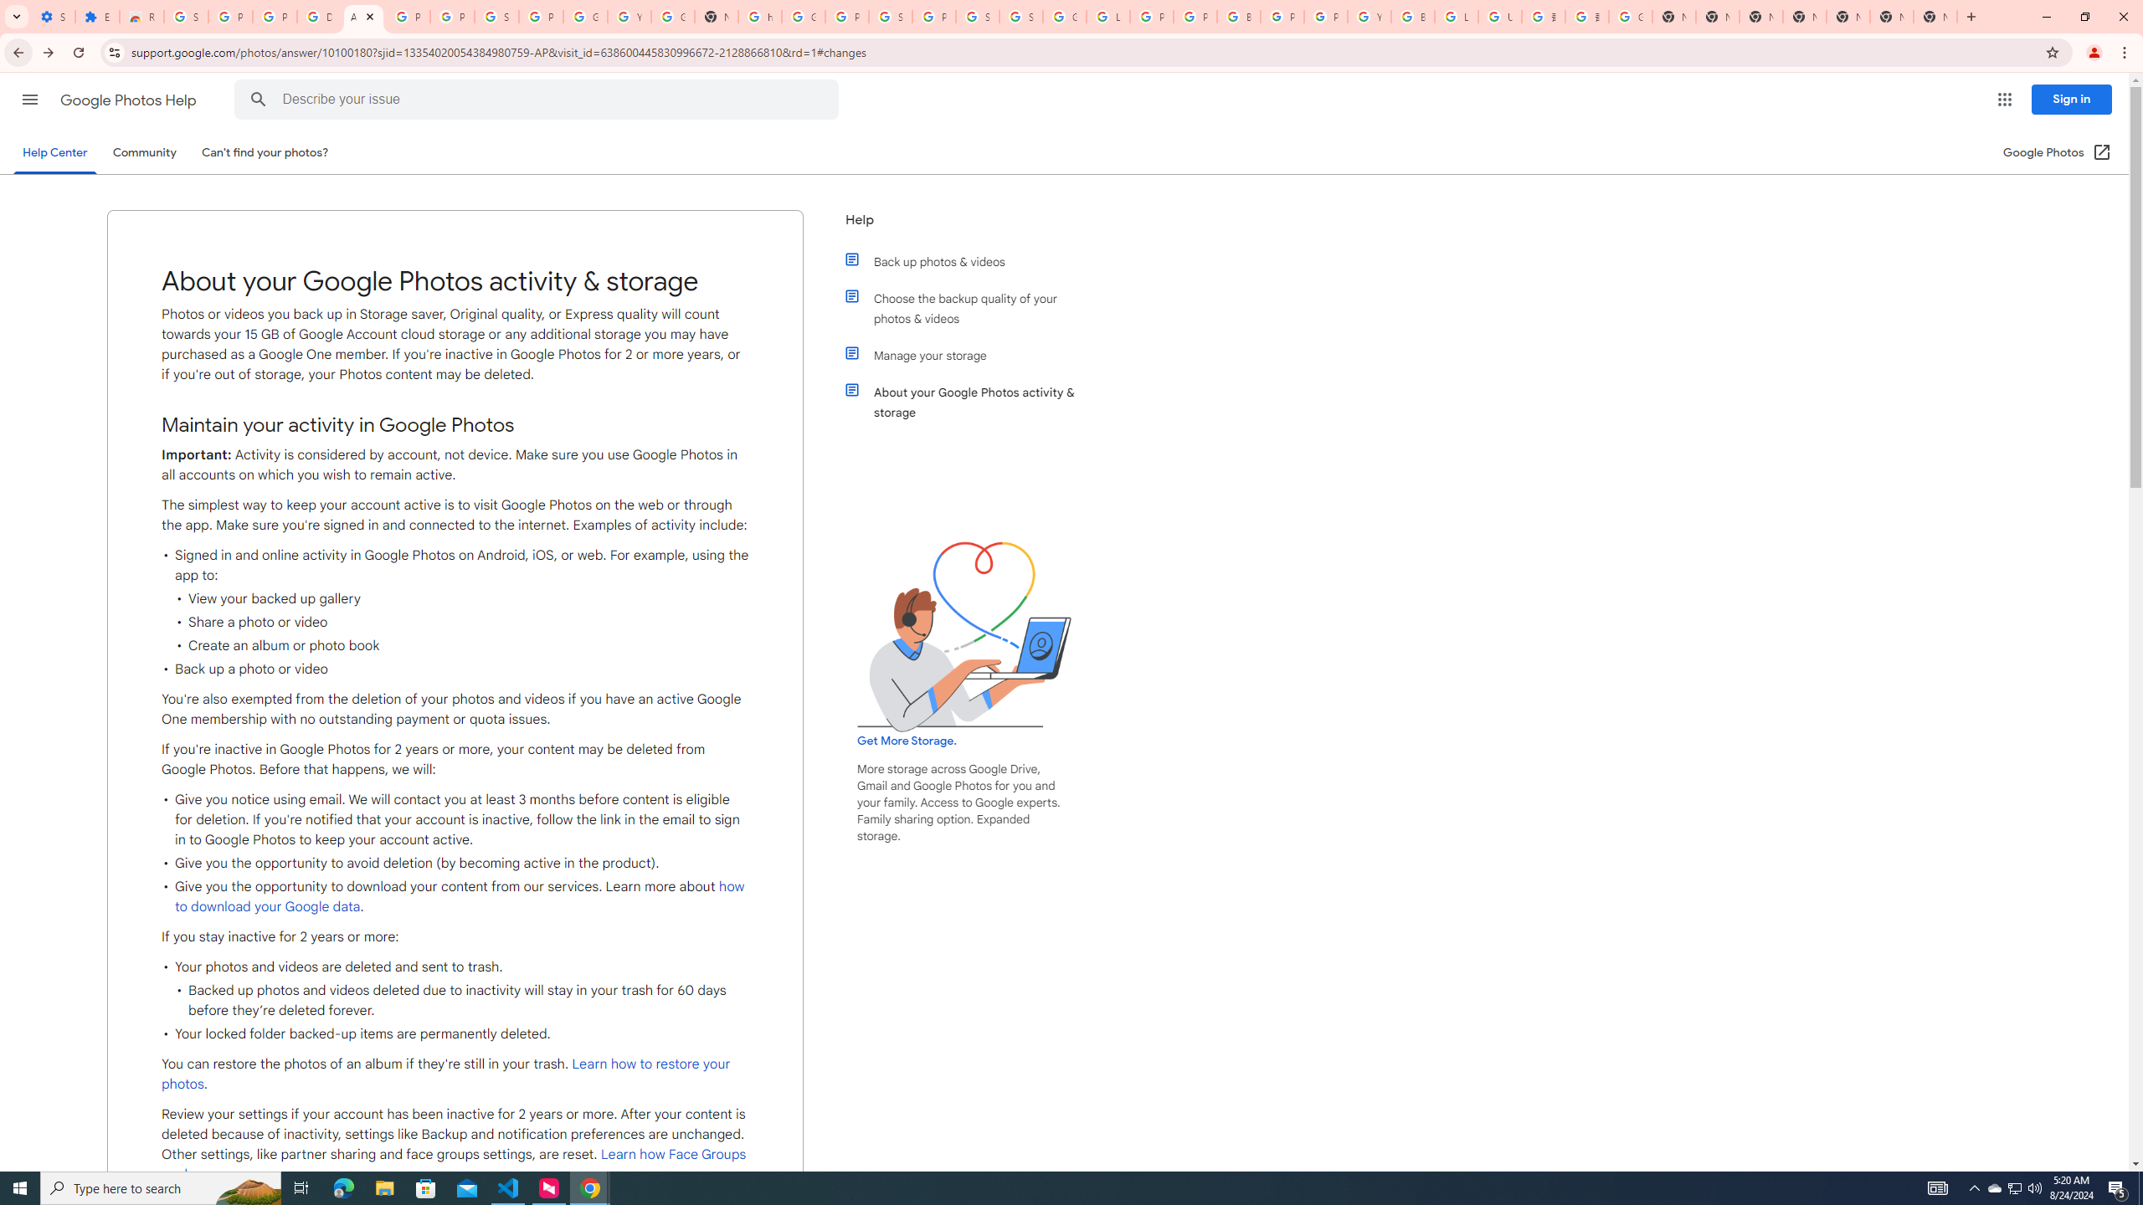  I want to click on Privacy Help Center - Policies Help, so click(1152, 17).